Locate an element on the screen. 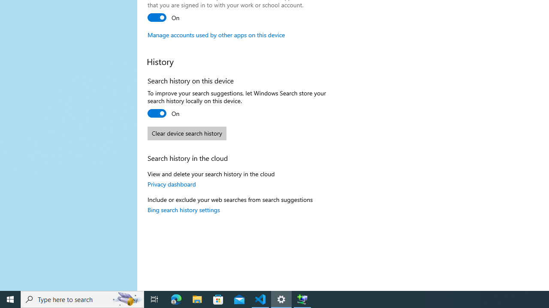  Extensible Wizards Host Process - 1 running window is located at coordinates (302, 299).